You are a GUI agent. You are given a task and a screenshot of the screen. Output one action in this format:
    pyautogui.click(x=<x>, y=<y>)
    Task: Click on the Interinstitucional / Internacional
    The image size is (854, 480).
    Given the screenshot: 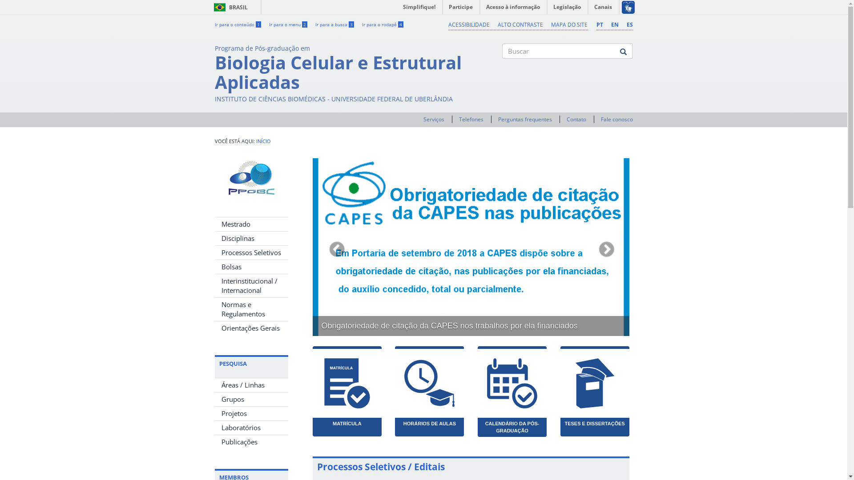 What is the action you would take?
    pyautogui.click(x=251, y=286)
    